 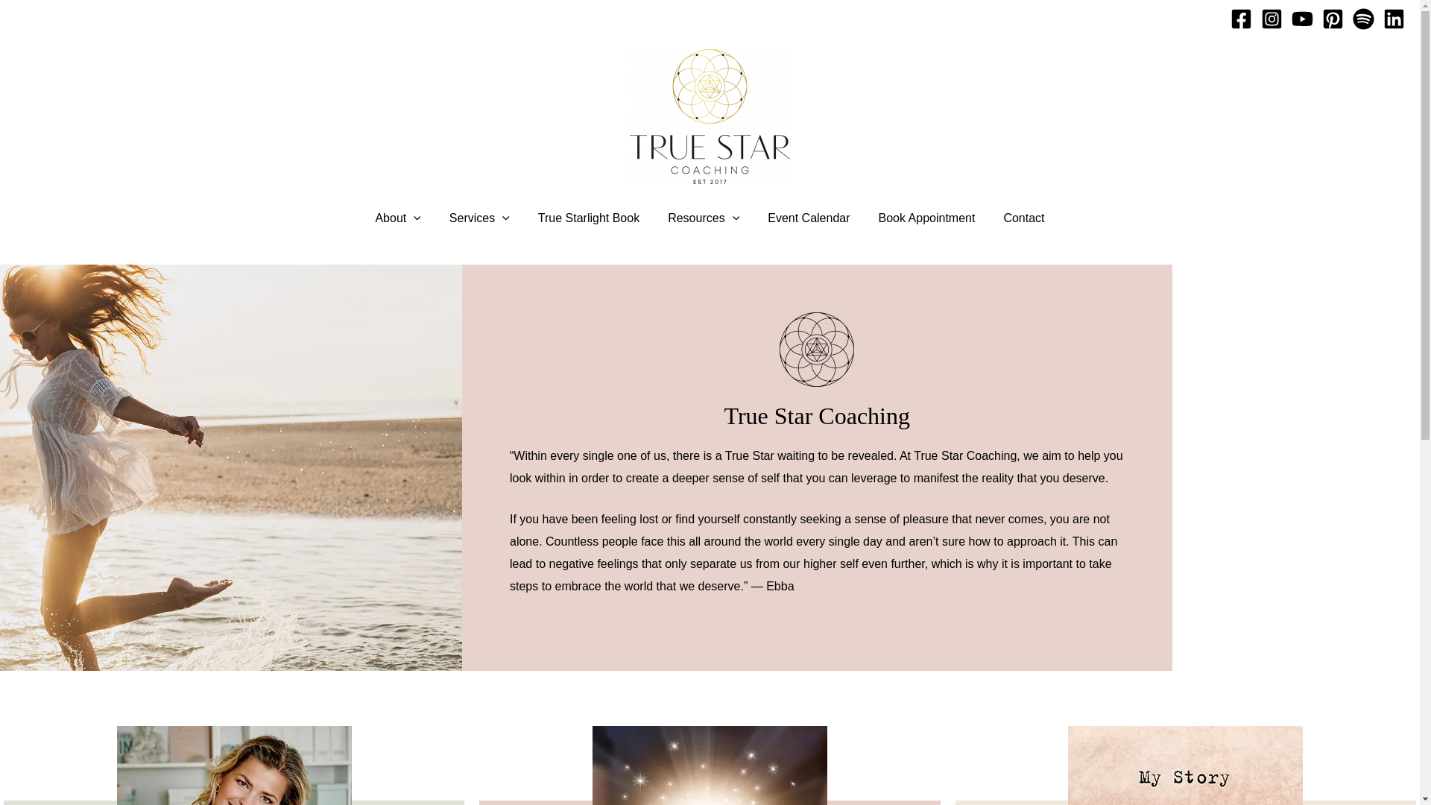 What do you see at coordinates (478, 218) in the screenshot?
I see `Services` at bounding box center [478, 218].